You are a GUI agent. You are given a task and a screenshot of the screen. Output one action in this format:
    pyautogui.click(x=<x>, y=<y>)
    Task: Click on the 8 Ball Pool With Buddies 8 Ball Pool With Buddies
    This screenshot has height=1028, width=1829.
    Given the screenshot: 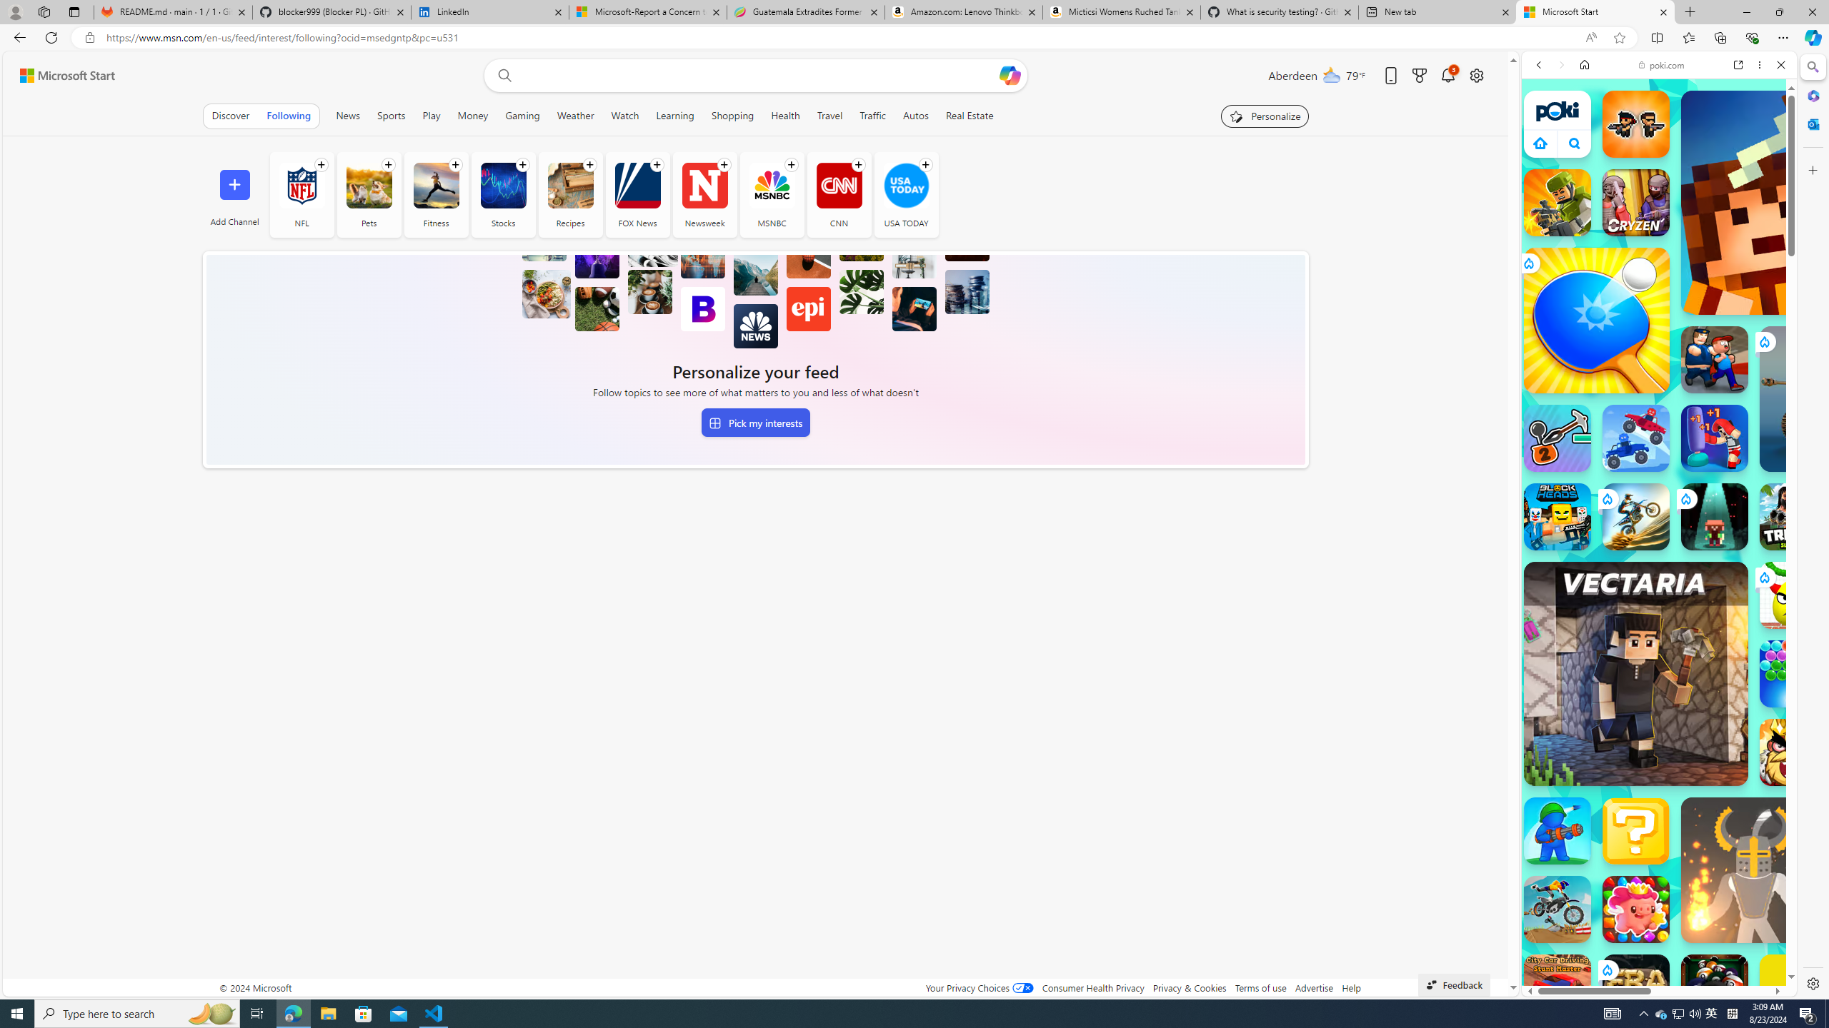 What is the action you would take?
    pyautogui.click(x=1715, y=988)
    